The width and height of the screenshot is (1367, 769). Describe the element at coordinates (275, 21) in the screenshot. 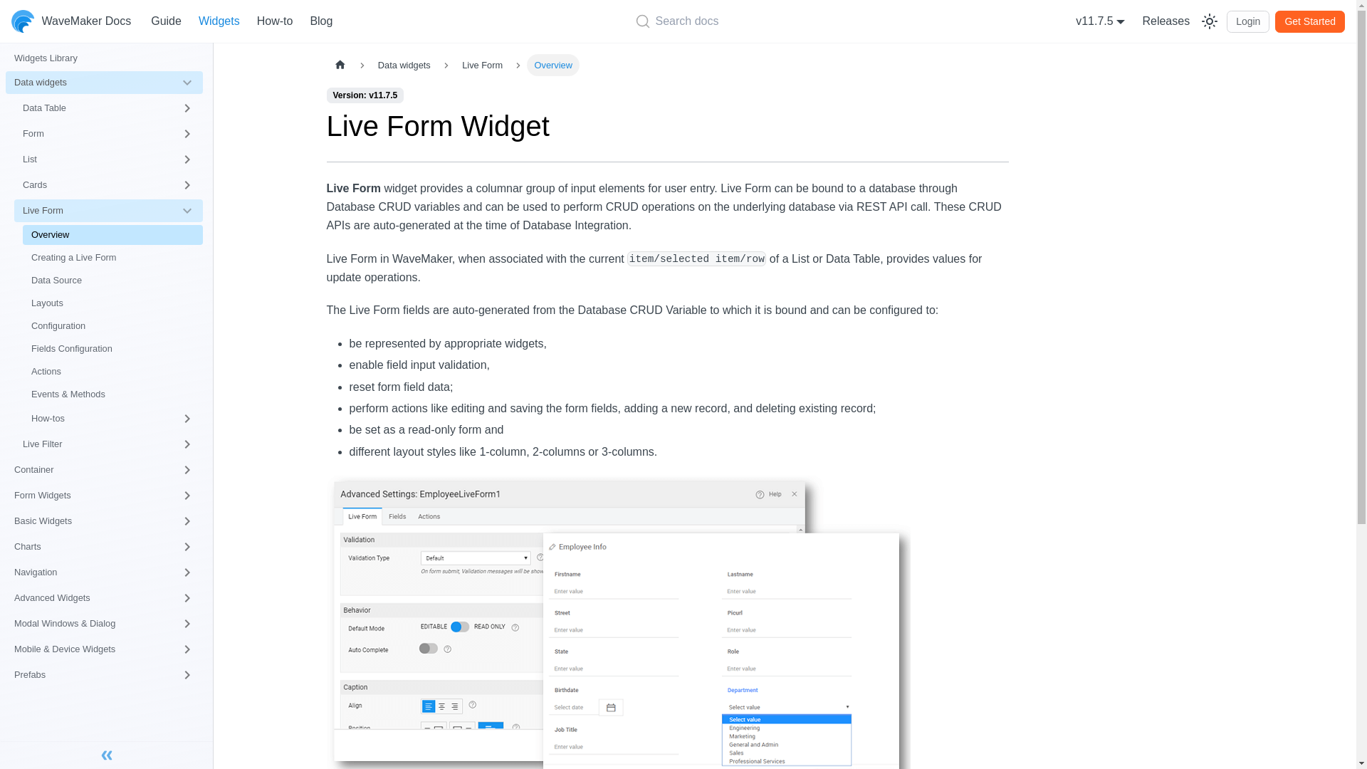

I see `How-to` at that location.